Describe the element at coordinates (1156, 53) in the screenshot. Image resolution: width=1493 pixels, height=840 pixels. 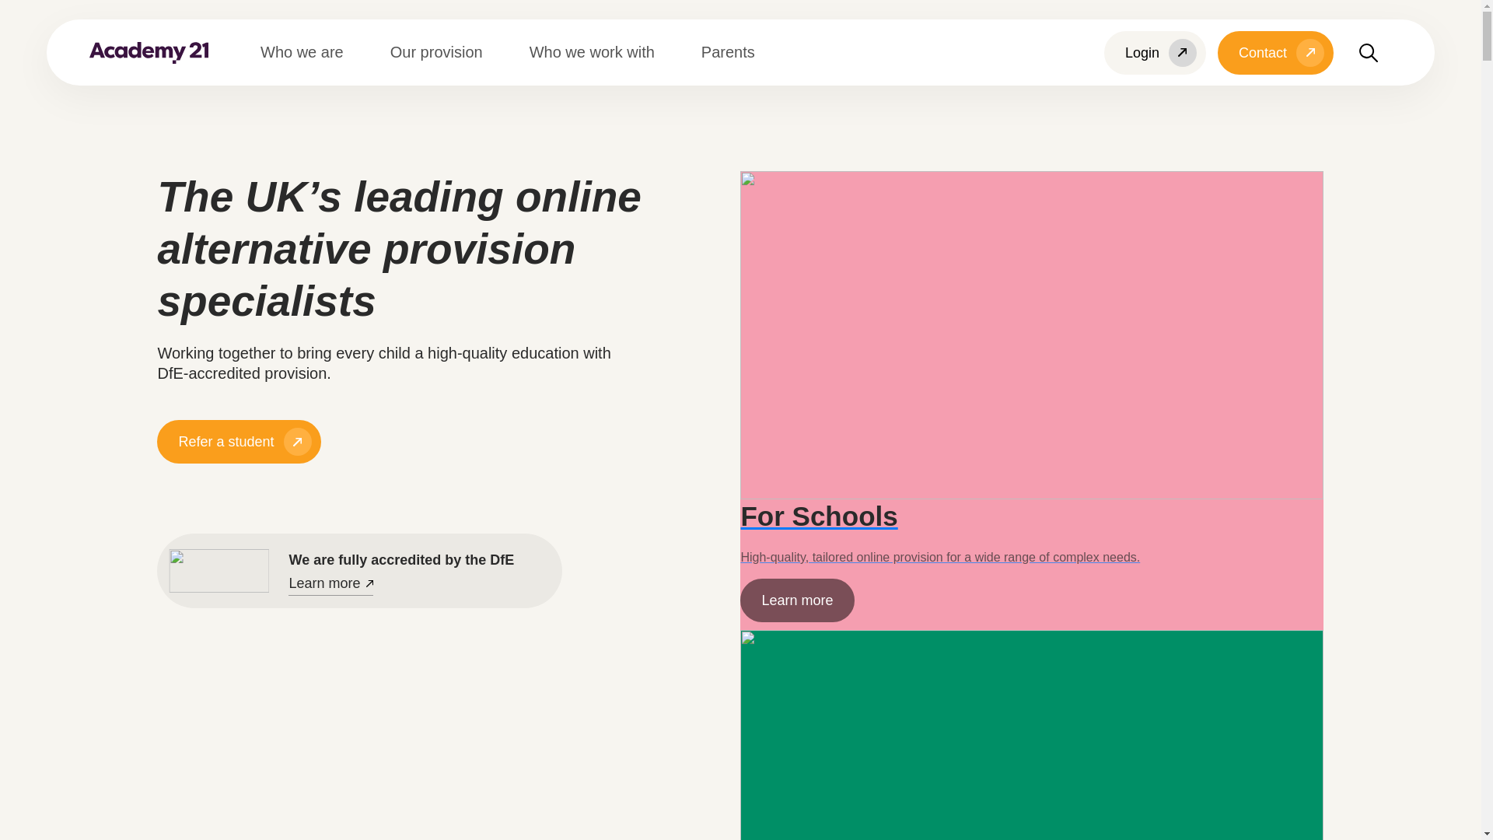
I see `Login` at that location.